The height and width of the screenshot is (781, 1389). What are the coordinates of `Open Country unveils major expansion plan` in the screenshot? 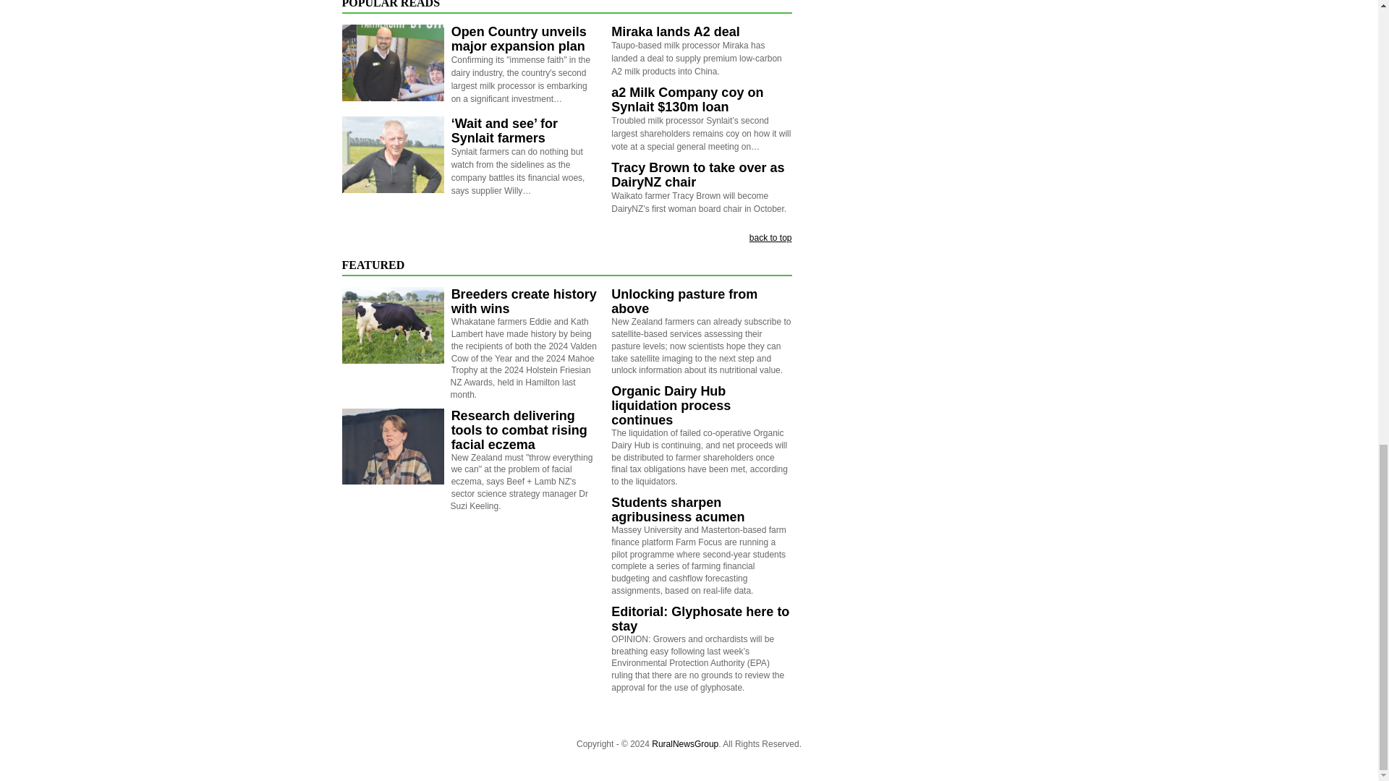 It's located at (519, 39).